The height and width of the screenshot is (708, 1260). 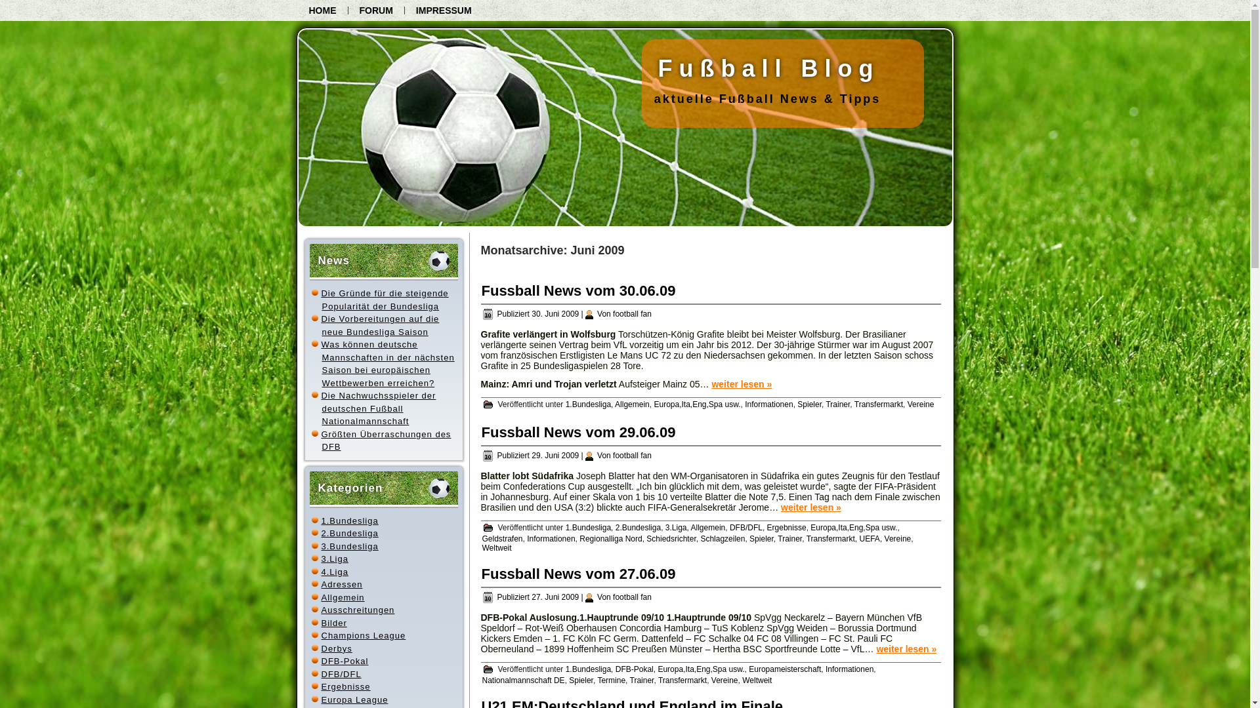 I want to click on Weltweit, so click(x=757, y=680).